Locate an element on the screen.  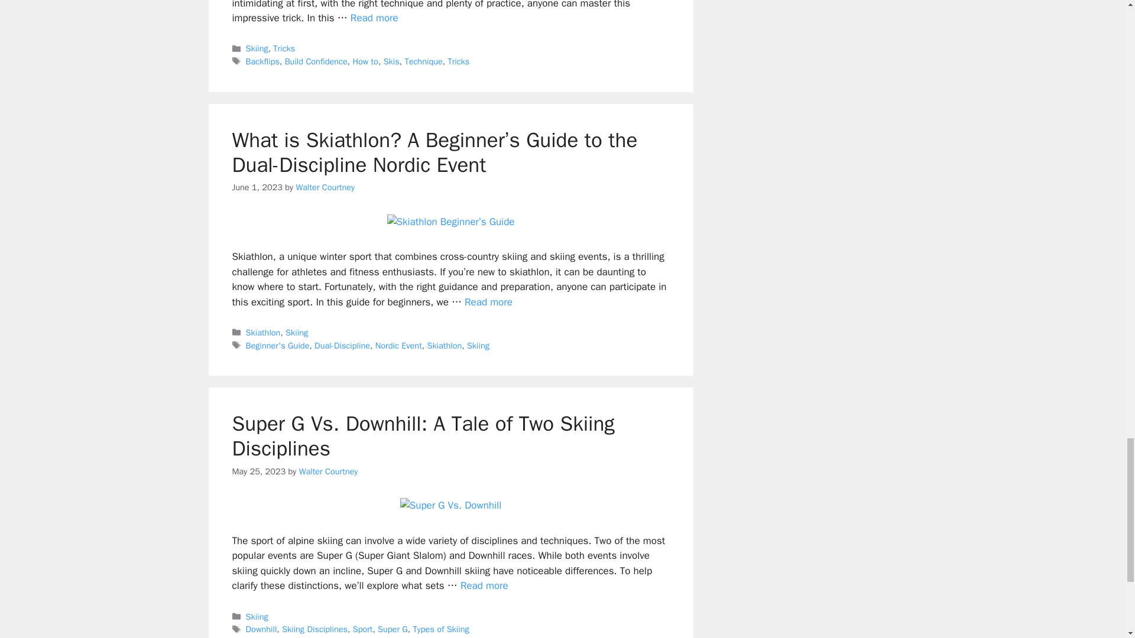
Tricks is located at coordinates (284, 48).